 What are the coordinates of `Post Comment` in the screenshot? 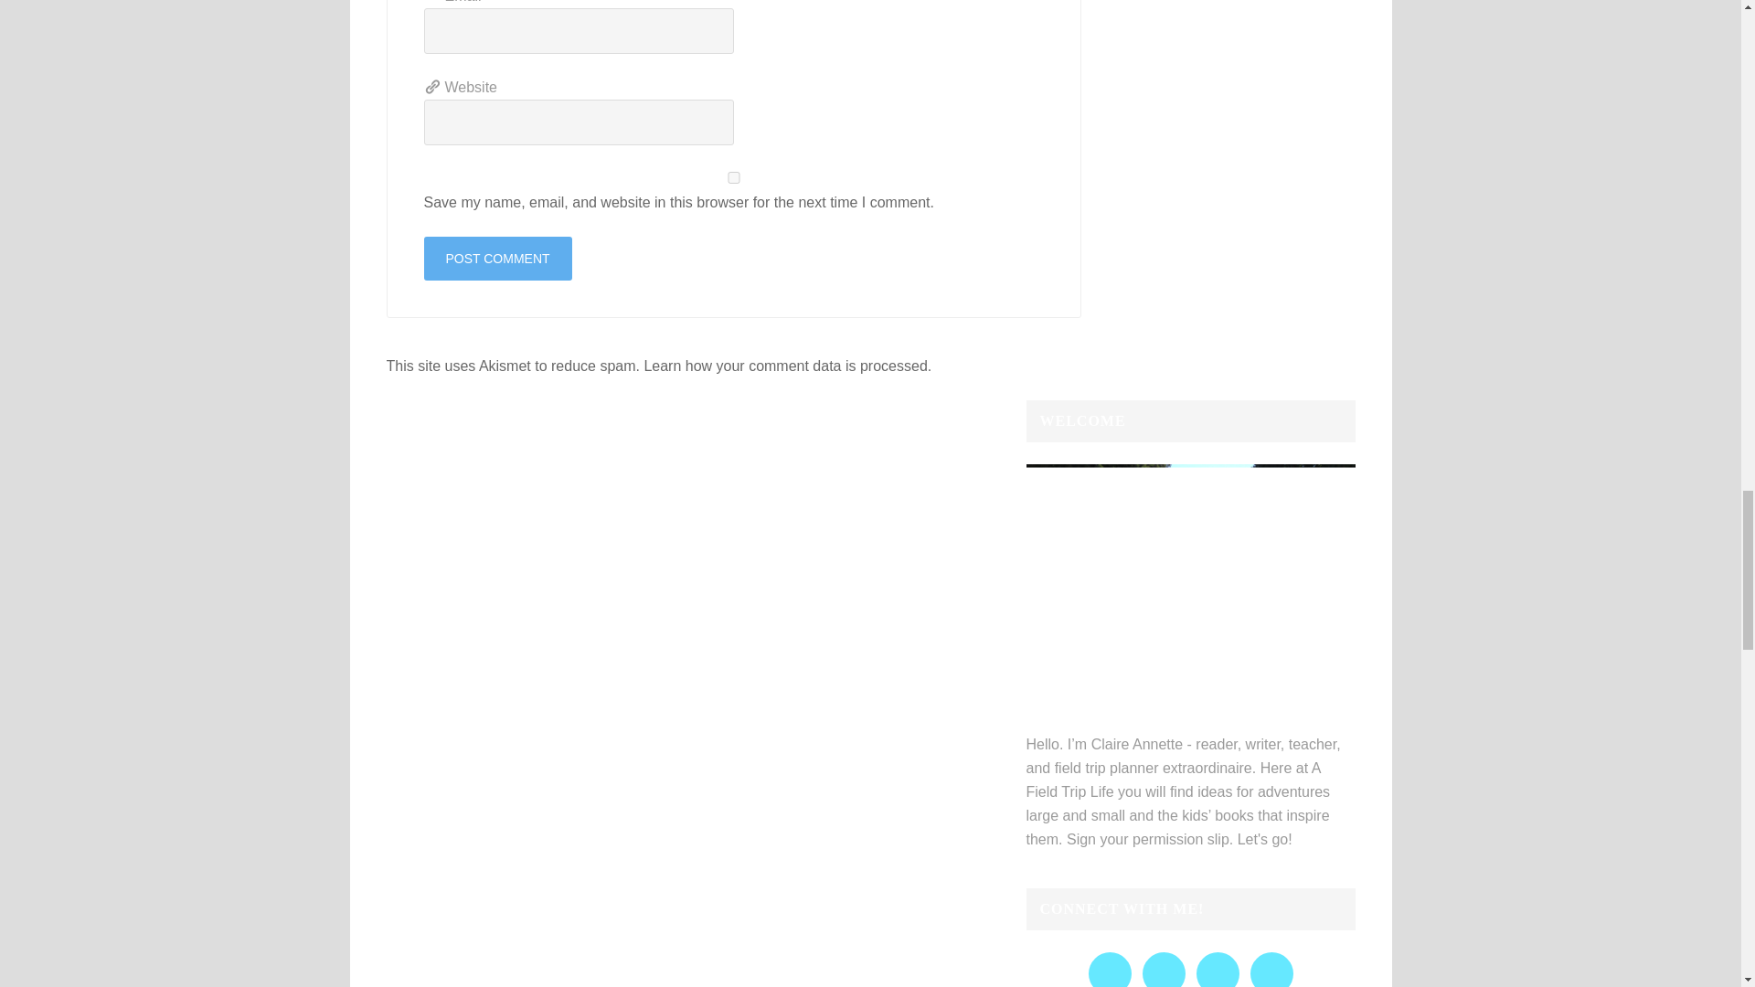 It's located at (497, 258).